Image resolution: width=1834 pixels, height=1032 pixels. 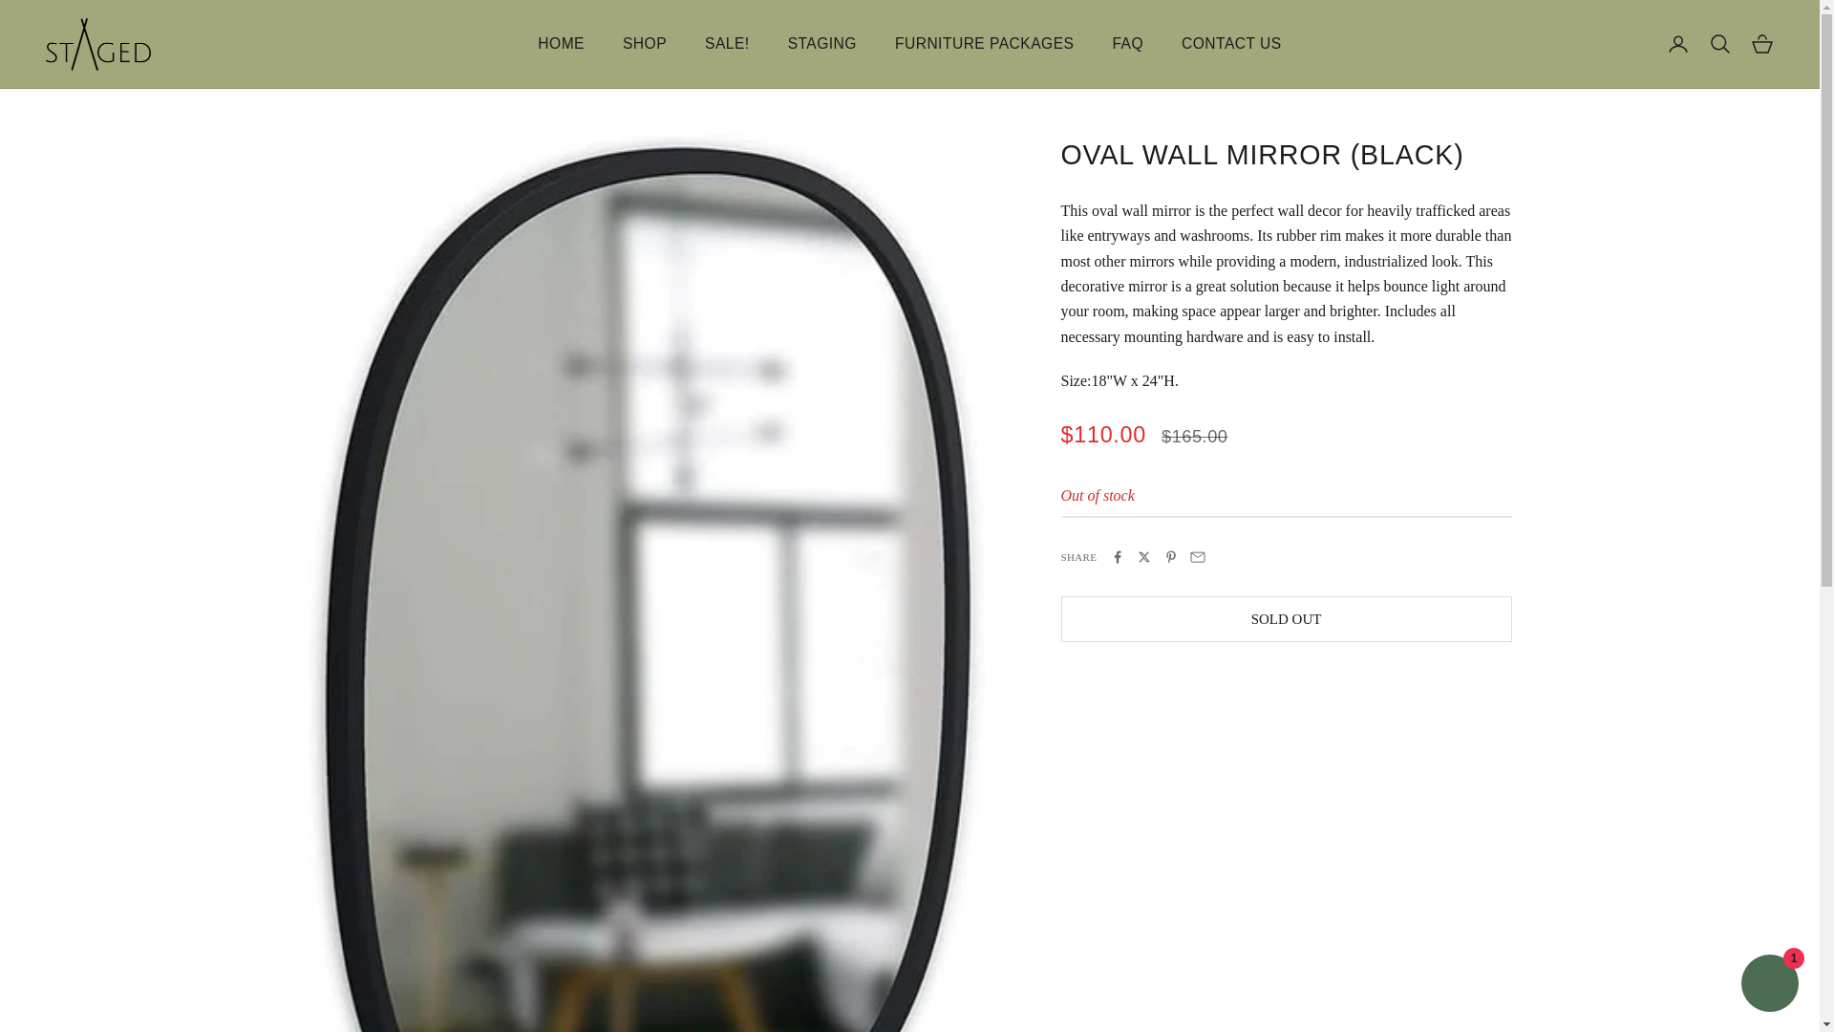 I want to click on SALE!, so click(x=727, y=44).